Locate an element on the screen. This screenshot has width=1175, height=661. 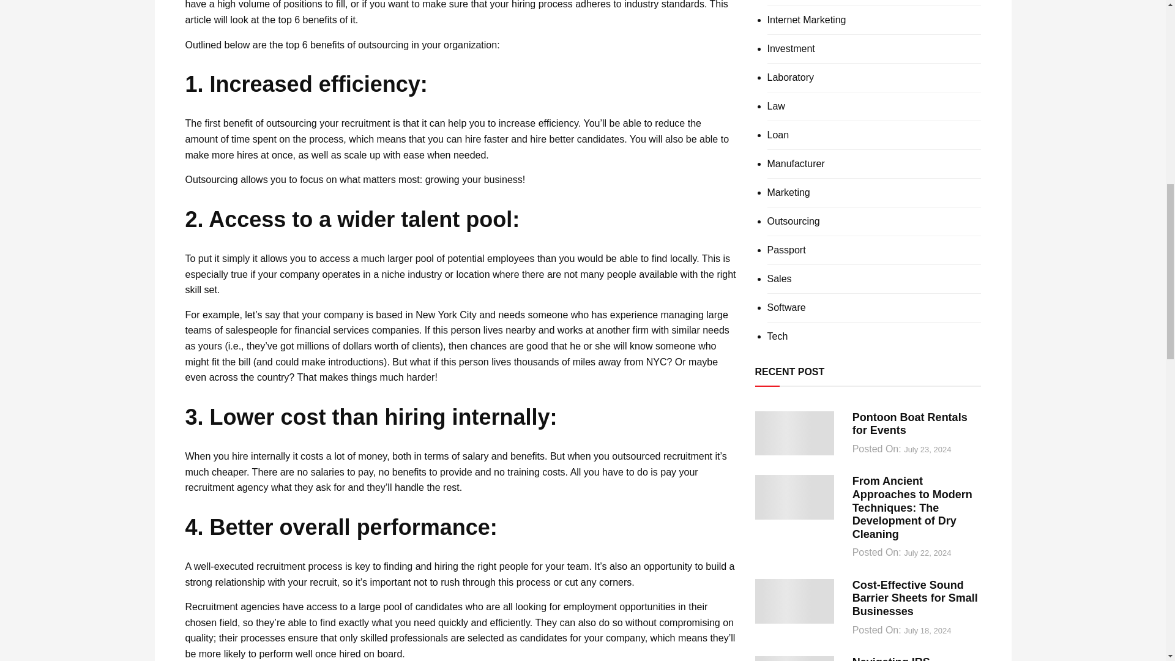
Outsourcing is located at coordinates (793, 222).